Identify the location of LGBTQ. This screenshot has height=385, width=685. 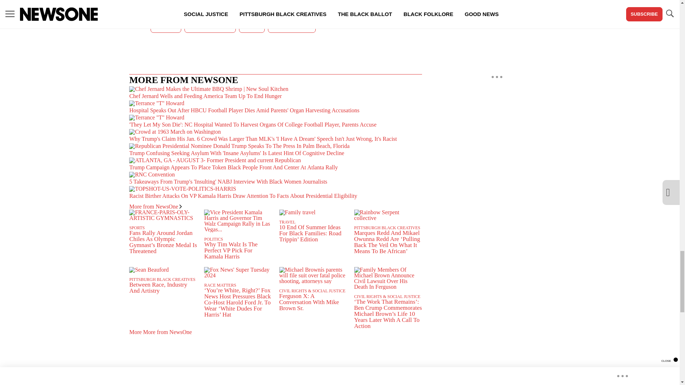
(252, 26).